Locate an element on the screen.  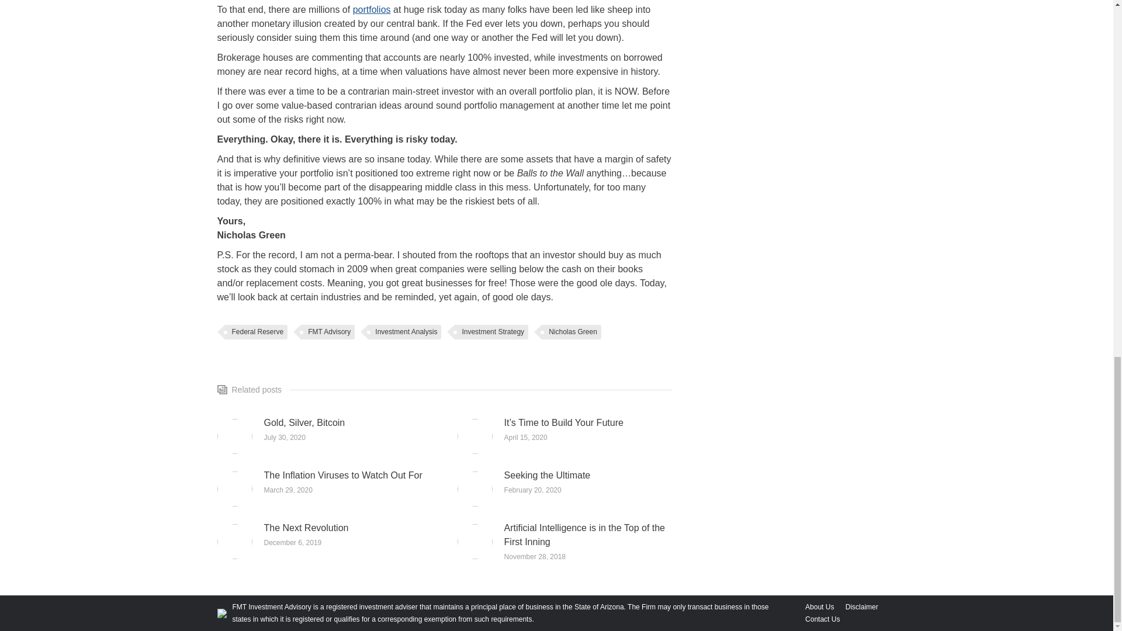
Contact Us is located at coordinates (822, 619).